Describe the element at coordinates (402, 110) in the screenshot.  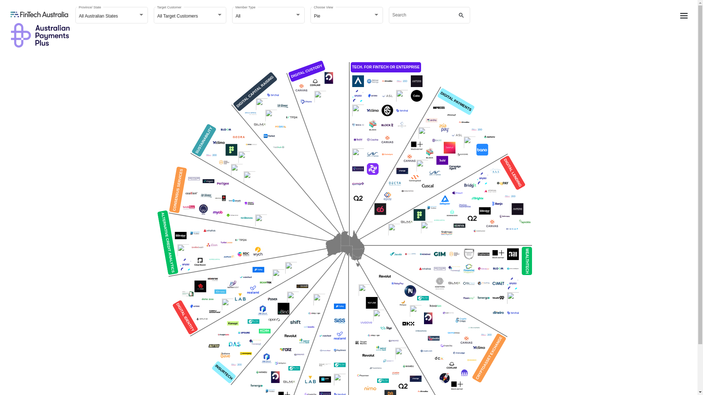
I see `Birchal` at that location.